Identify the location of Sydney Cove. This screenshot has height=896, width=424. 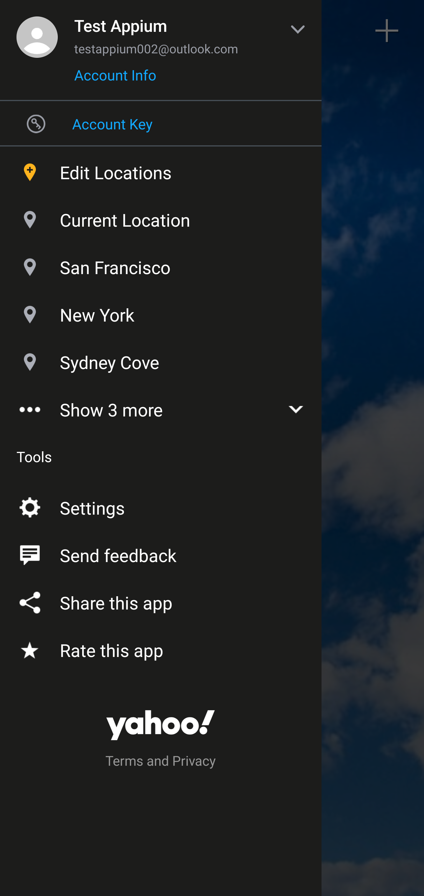
(161, 360).